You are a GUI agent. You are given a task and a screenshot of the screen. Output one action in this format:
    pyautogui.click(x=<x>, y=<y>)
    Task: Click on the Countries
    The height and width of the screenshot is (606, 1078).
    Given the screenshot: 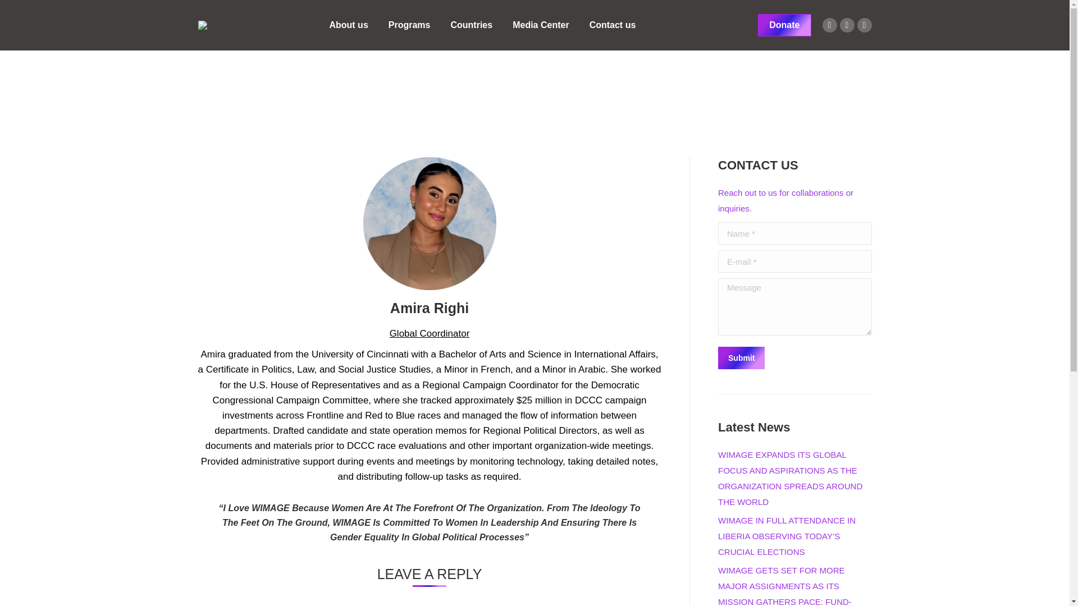 What is the action you would take?
    pyautogui.click(x=472, y=25)
    